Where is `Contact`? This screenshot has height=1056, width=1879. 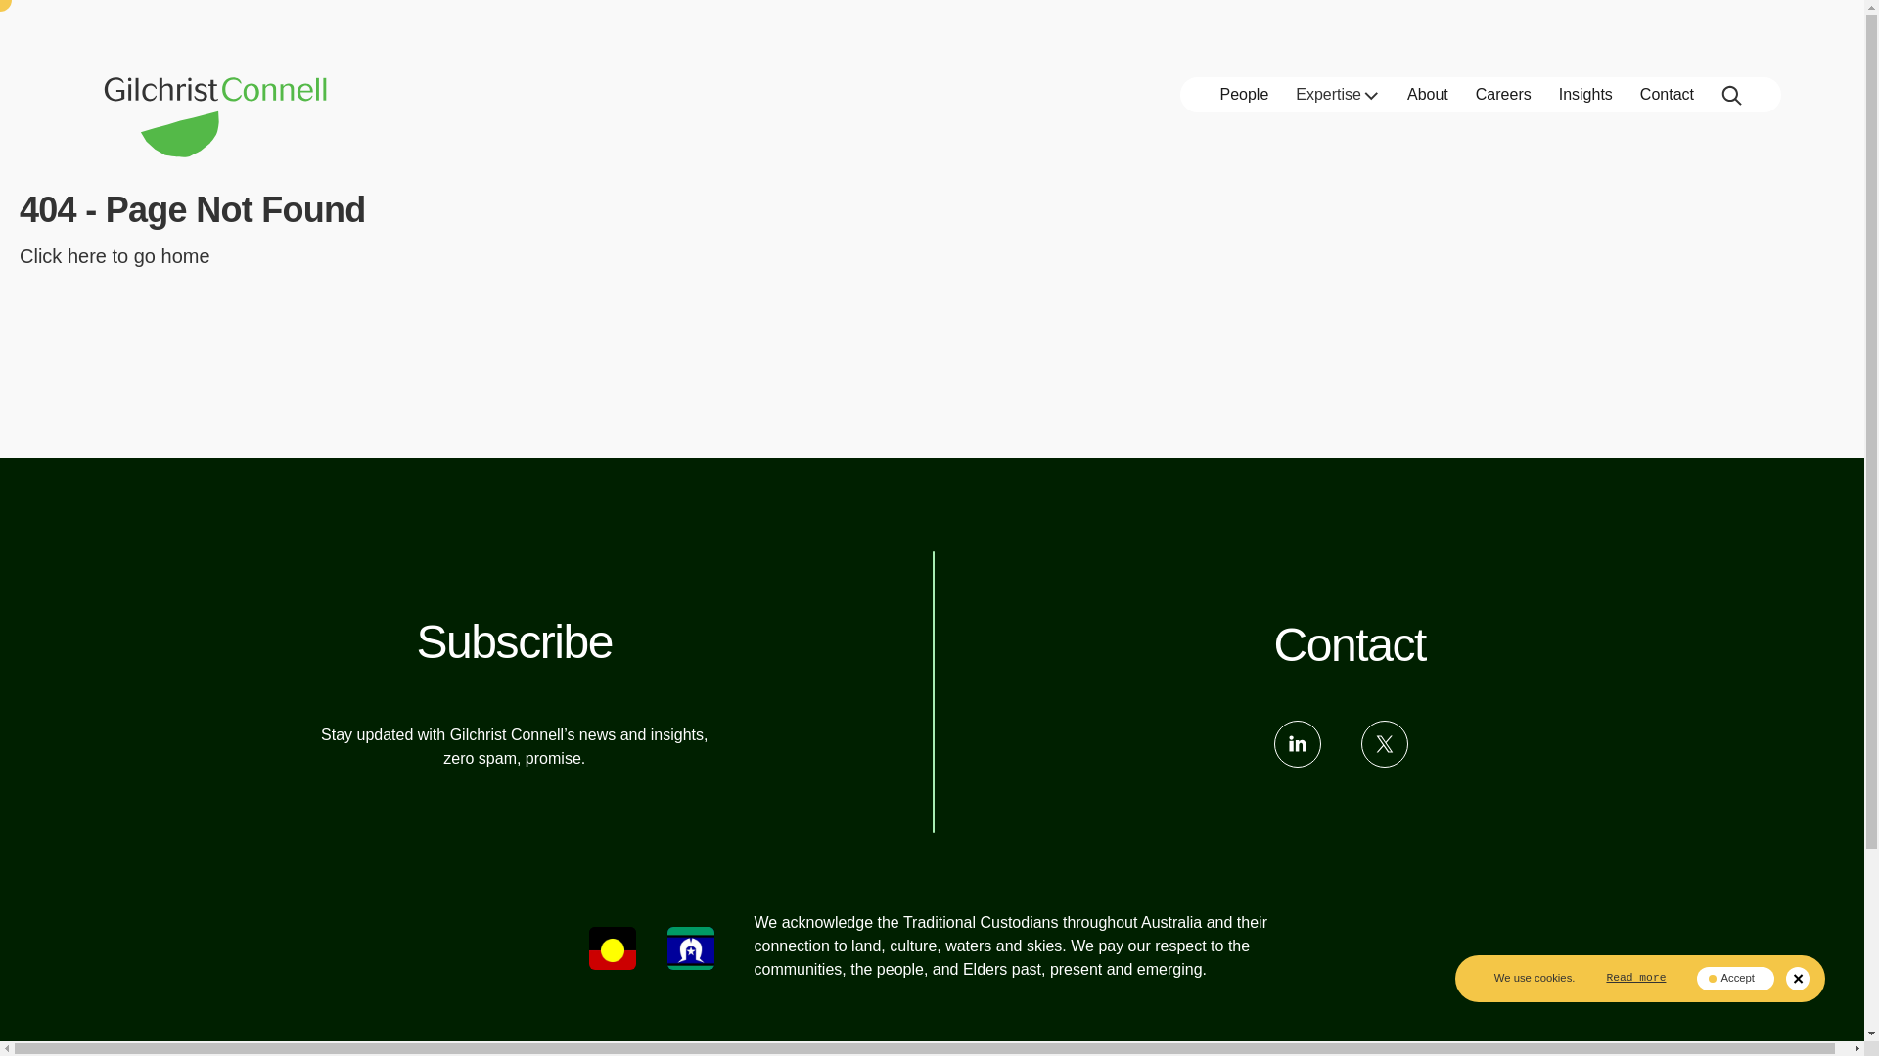 Contact is located at coordinates (1350, 645).